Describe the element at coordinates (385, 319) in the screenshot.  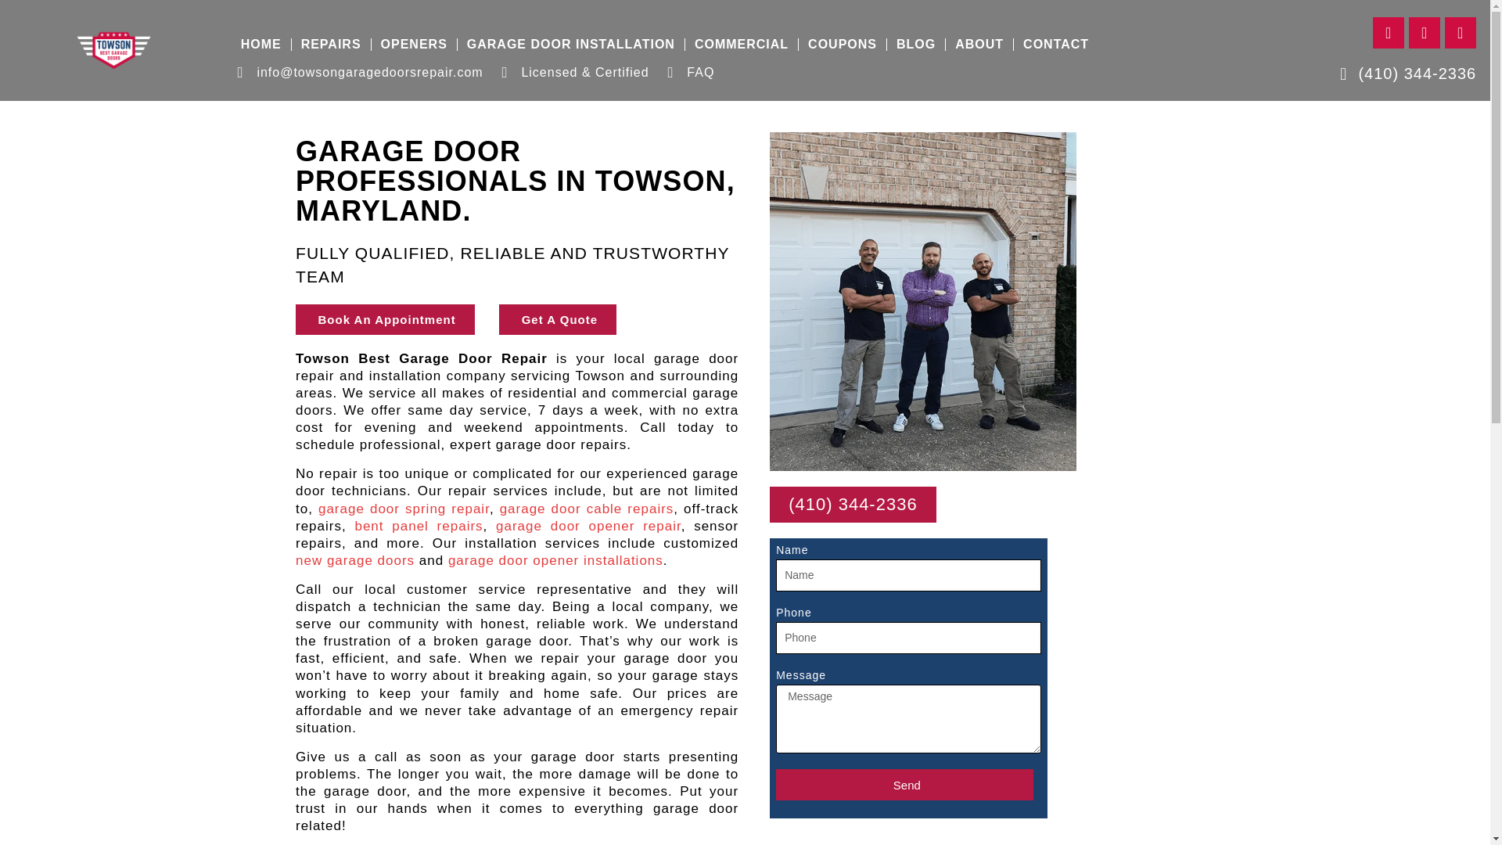
I see `Book An Appointment` at that location.